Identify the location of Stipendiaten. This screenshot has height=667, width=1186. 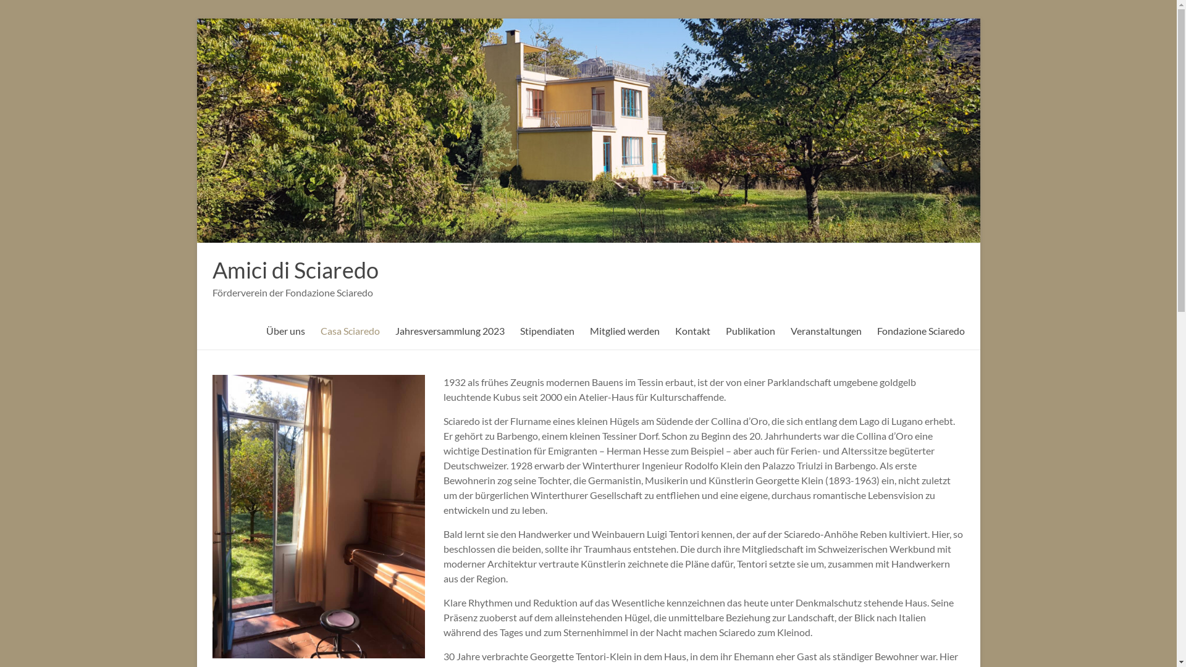
(547, 331).